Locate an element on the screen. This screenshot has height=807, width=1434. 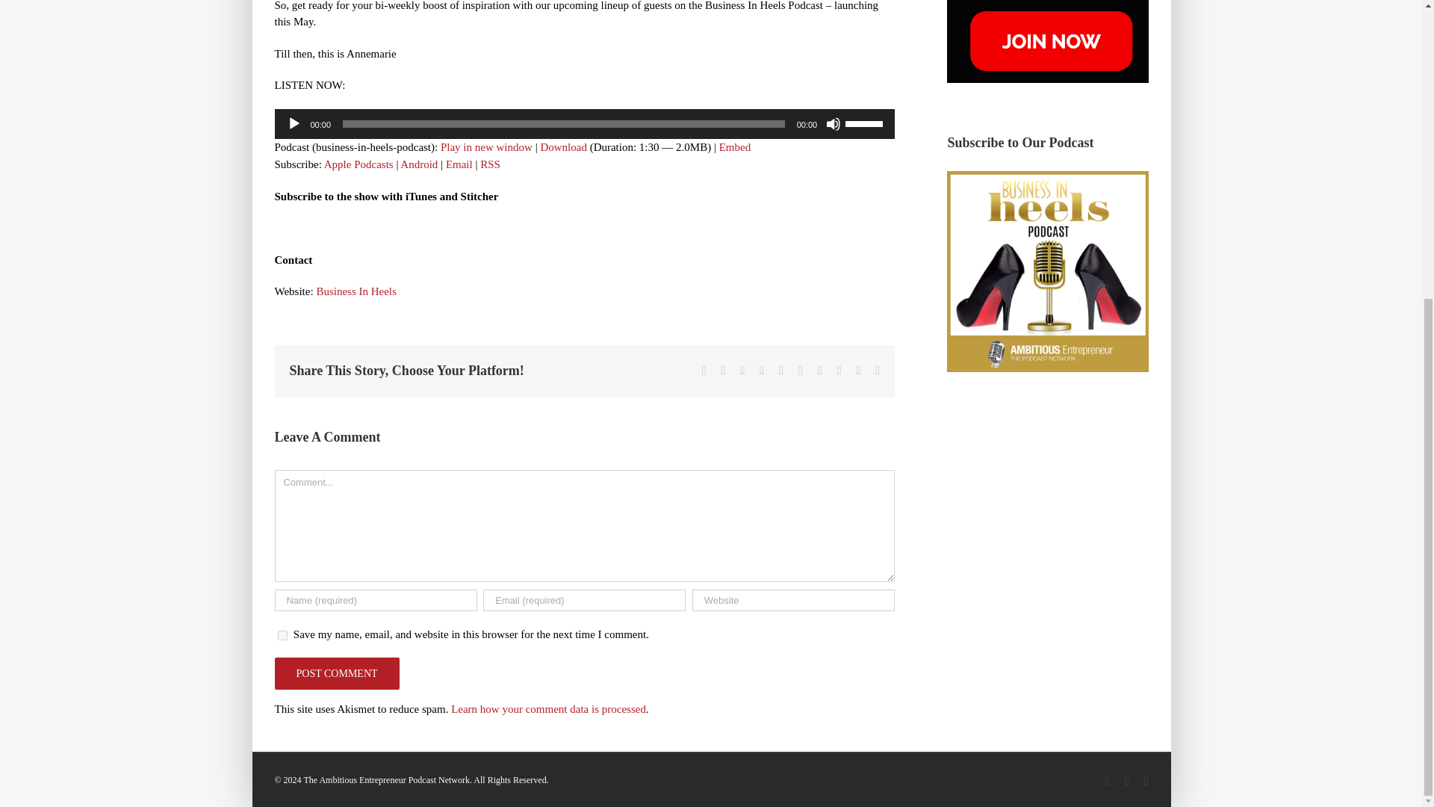
Embed is located at coordinates (735, 146).